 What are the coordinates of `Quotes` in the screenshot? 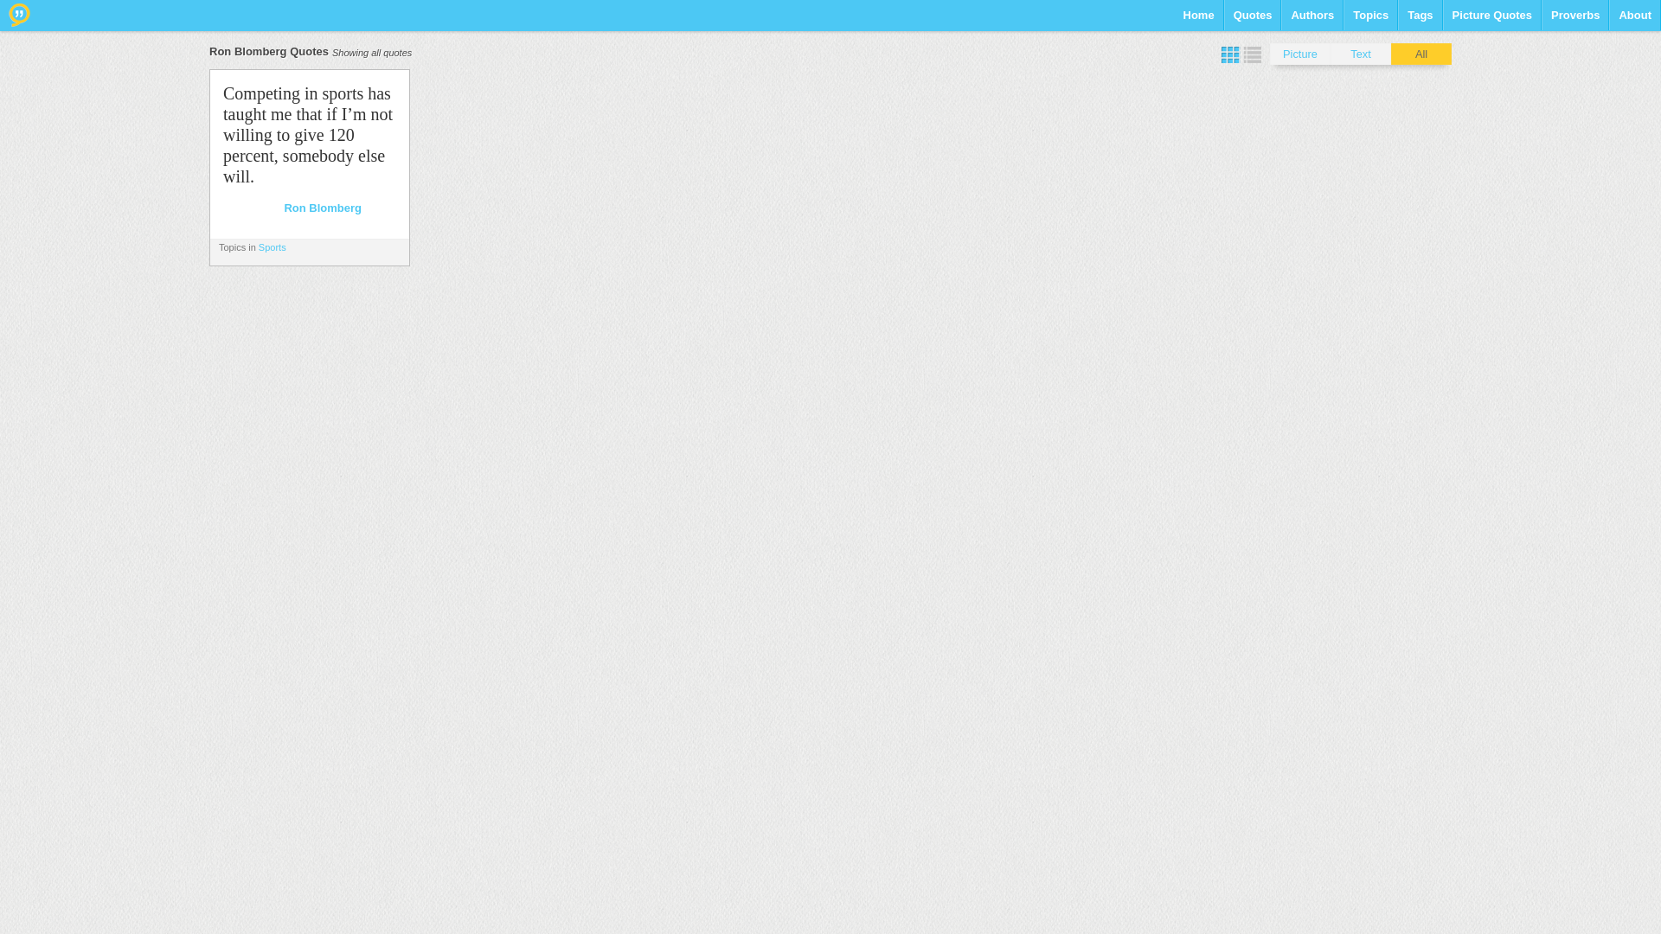 It's located at (1253, 21).